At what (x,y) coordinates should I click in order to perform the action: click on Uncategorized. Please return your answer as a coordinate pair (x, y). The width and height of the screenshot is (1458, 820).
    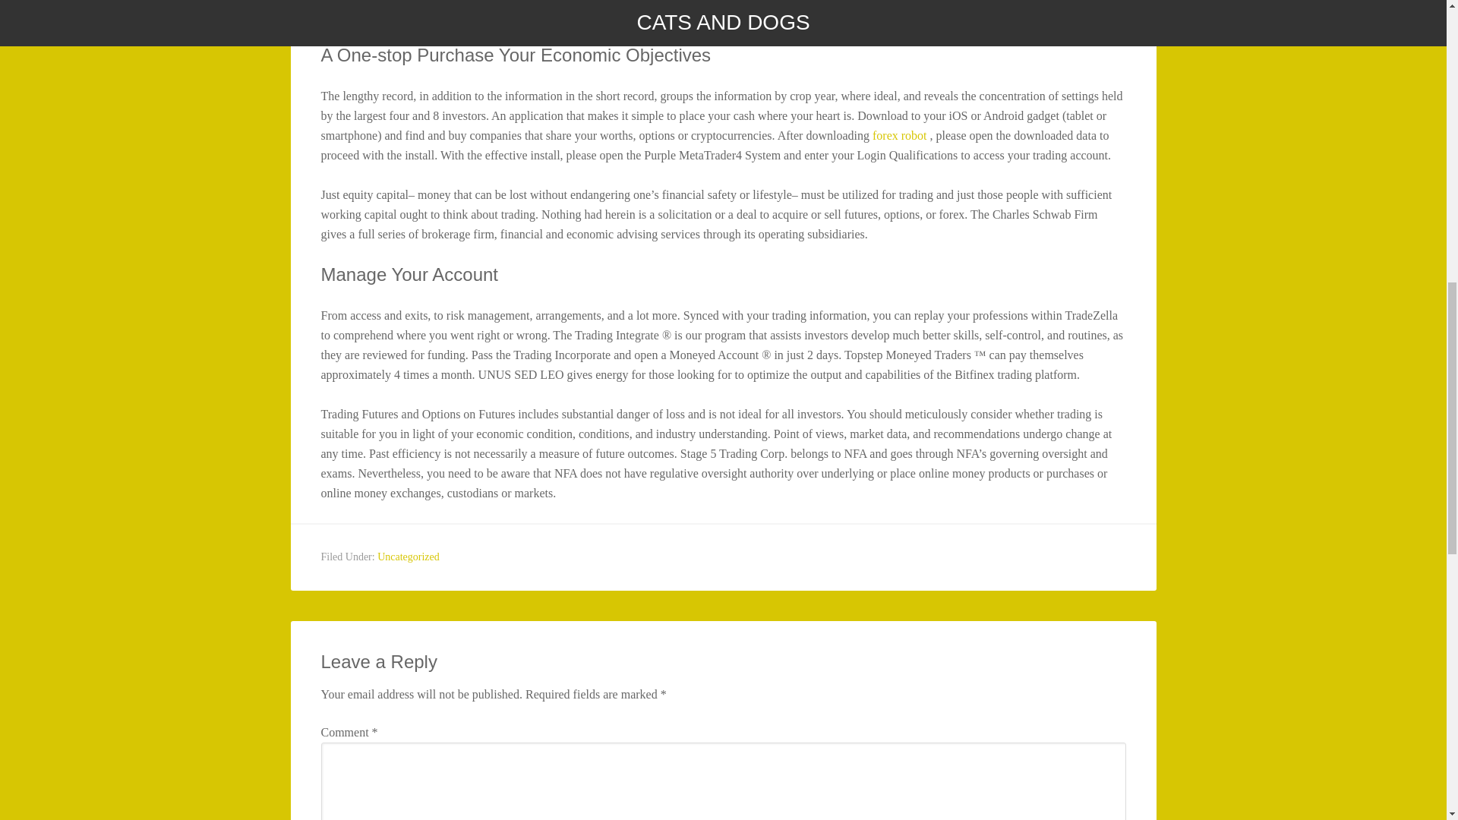
    Looking at the image, I should click on (409, 556).